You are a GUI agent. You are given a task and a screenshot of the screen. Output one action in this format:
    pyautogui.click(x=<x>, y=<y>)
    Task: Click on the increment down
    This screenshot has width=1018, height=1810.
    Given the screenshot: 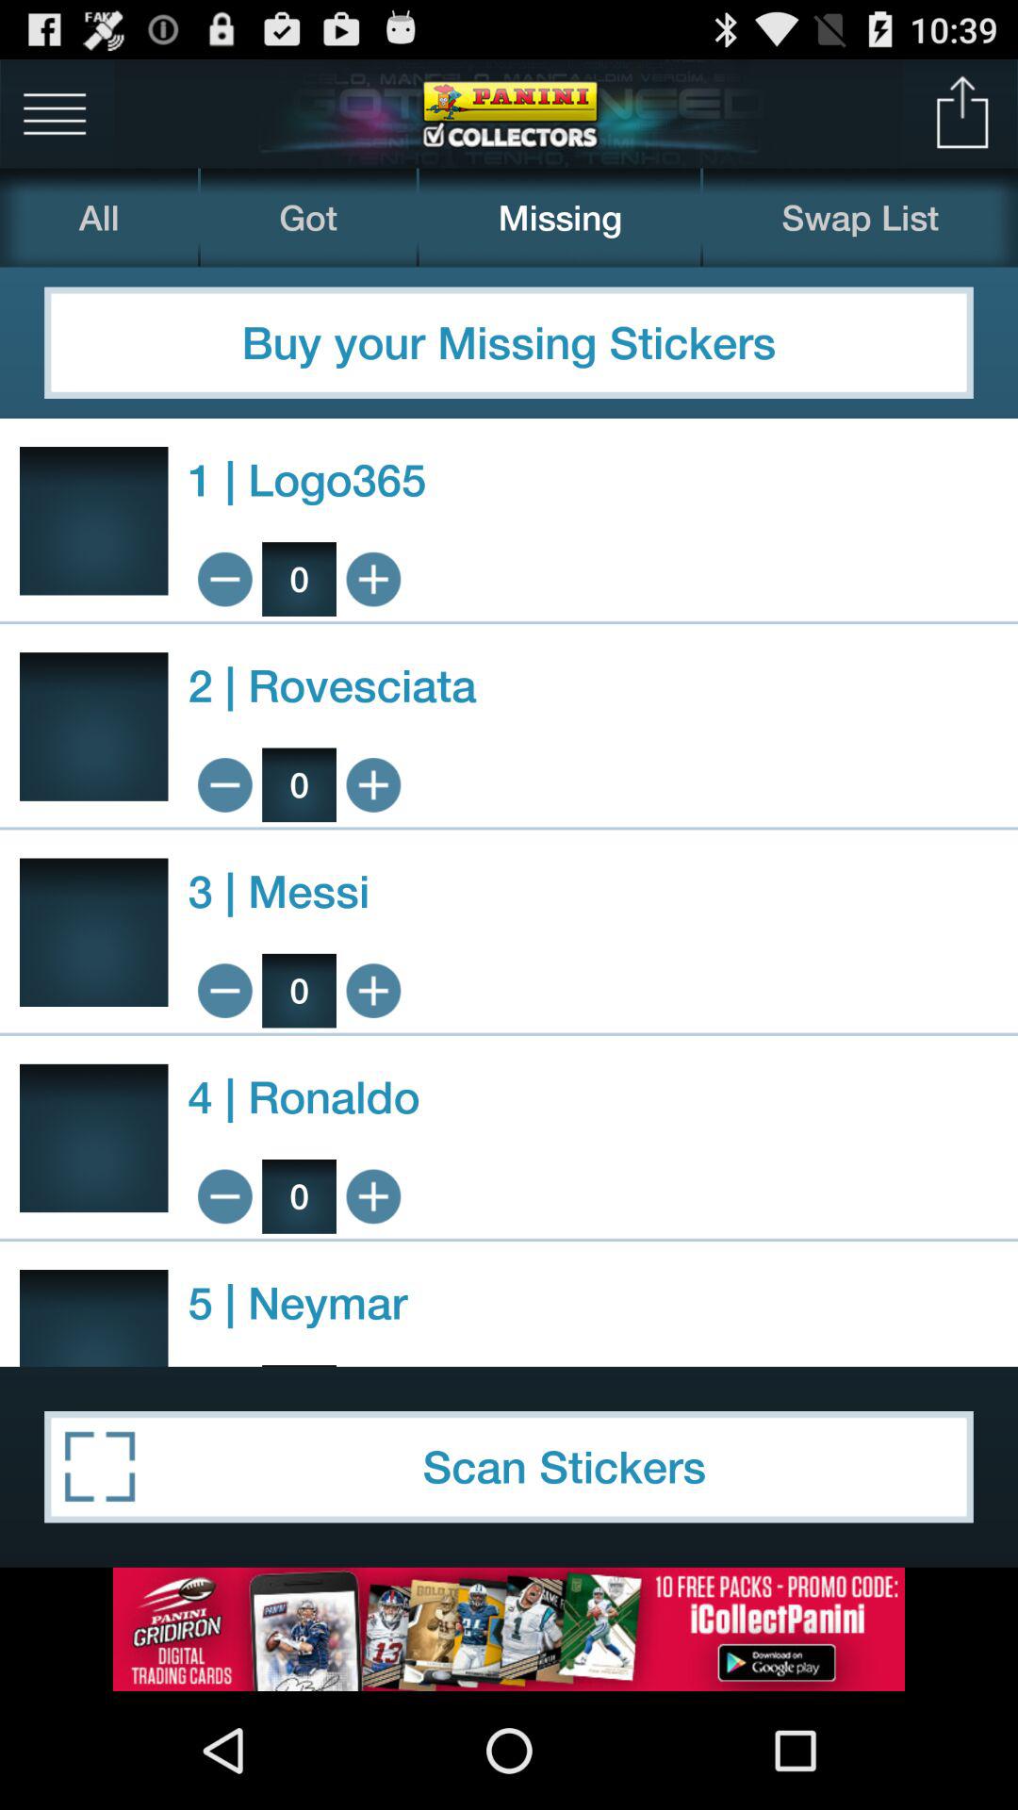 What is the action you would take?
    pyautogui.click(x=224, y=1196)
    